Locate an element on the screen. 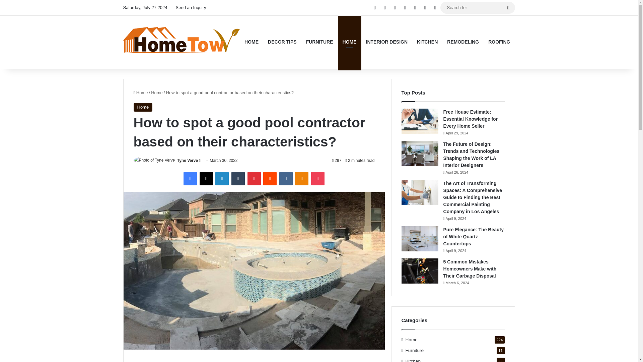 This screenshot has width=643, height=362. Home is located at coordinates (157, 92).